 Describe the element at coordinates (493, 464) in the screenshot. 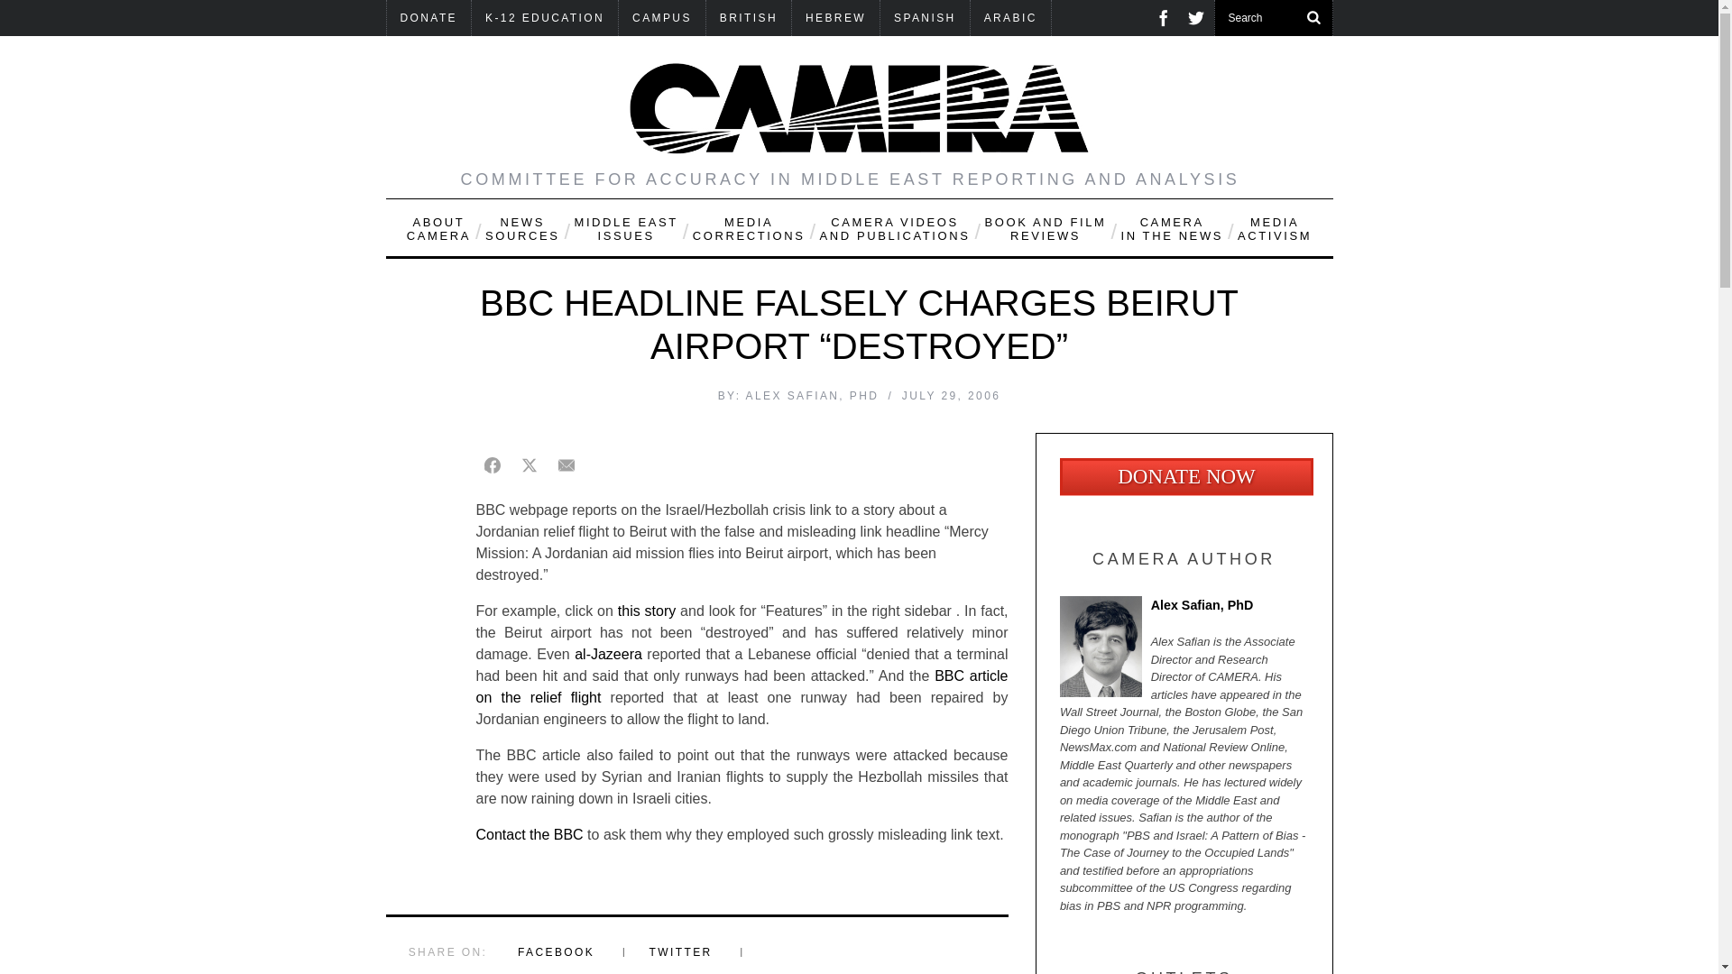

I see `Share on Facebook` at that location.